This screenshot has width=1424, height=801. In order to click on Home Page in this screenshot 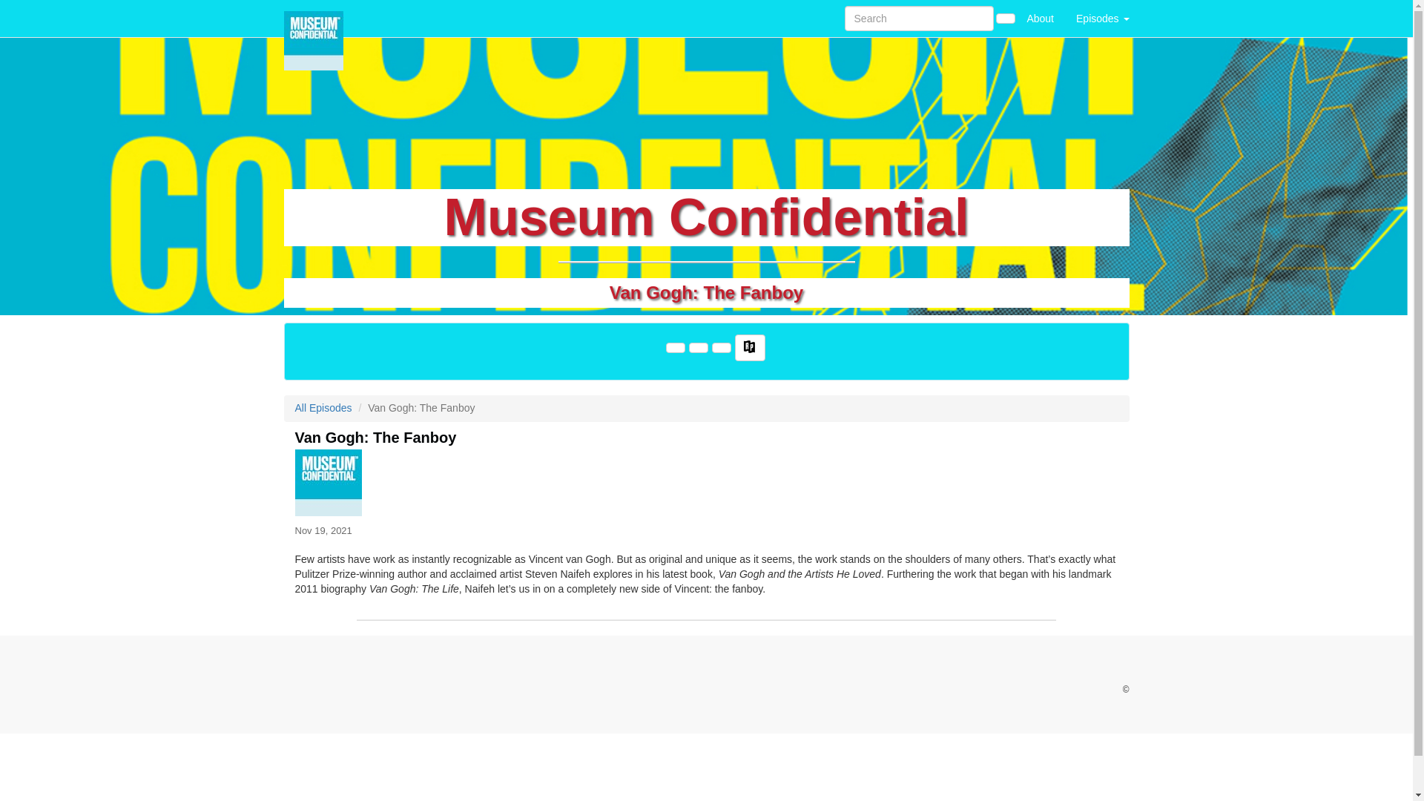, I will do `click(314, 18)`.